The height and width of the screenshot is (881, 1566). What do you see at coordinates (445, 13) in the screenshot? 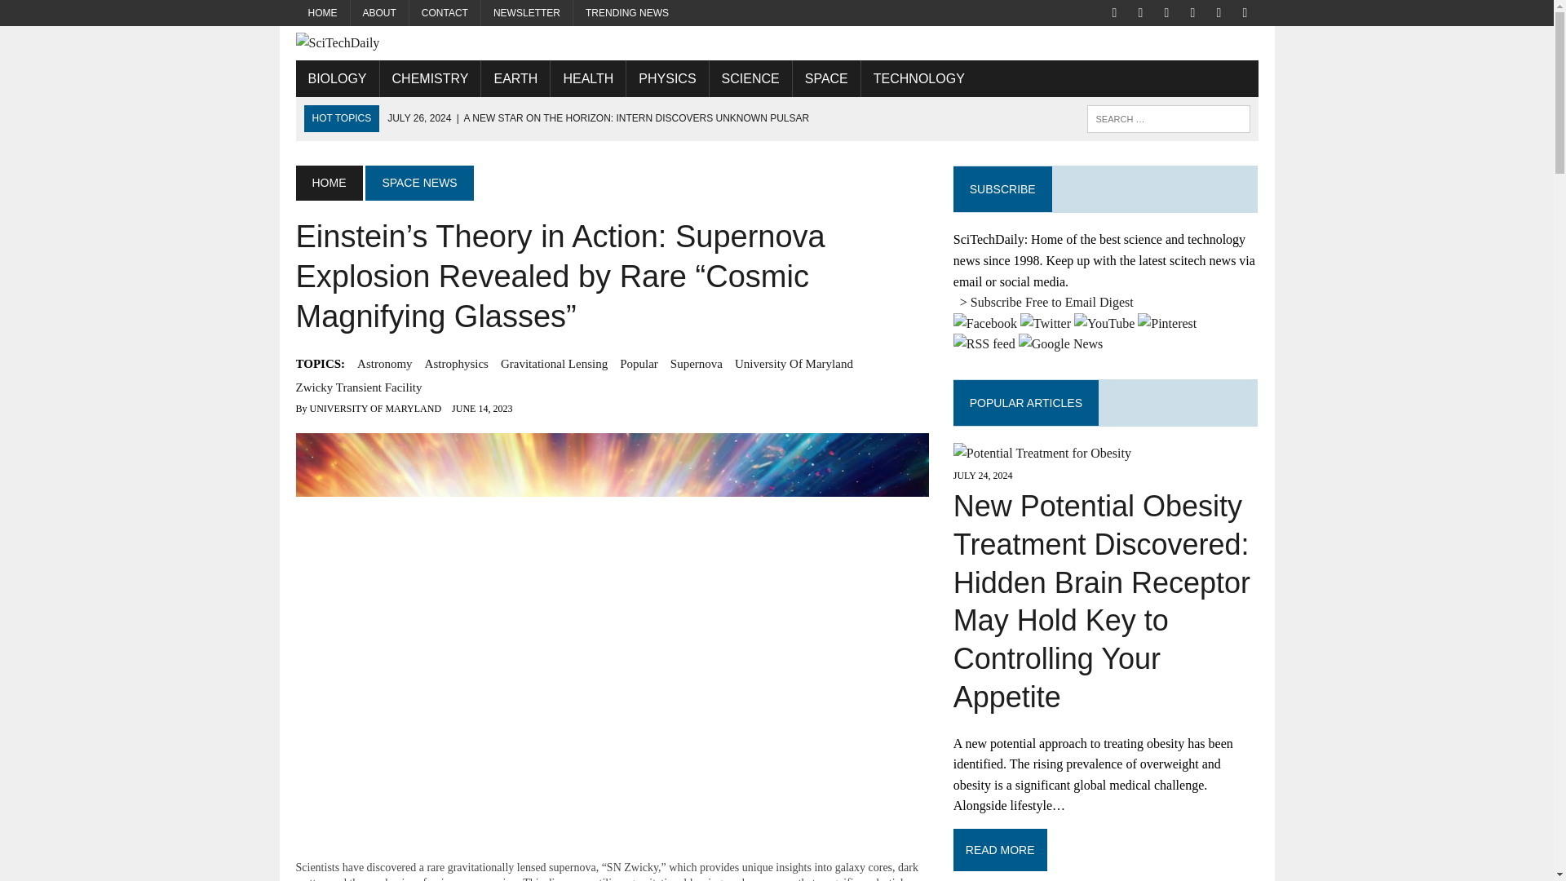
I see `Contact SciTechDaily.com` at bounding box center [445, 13].